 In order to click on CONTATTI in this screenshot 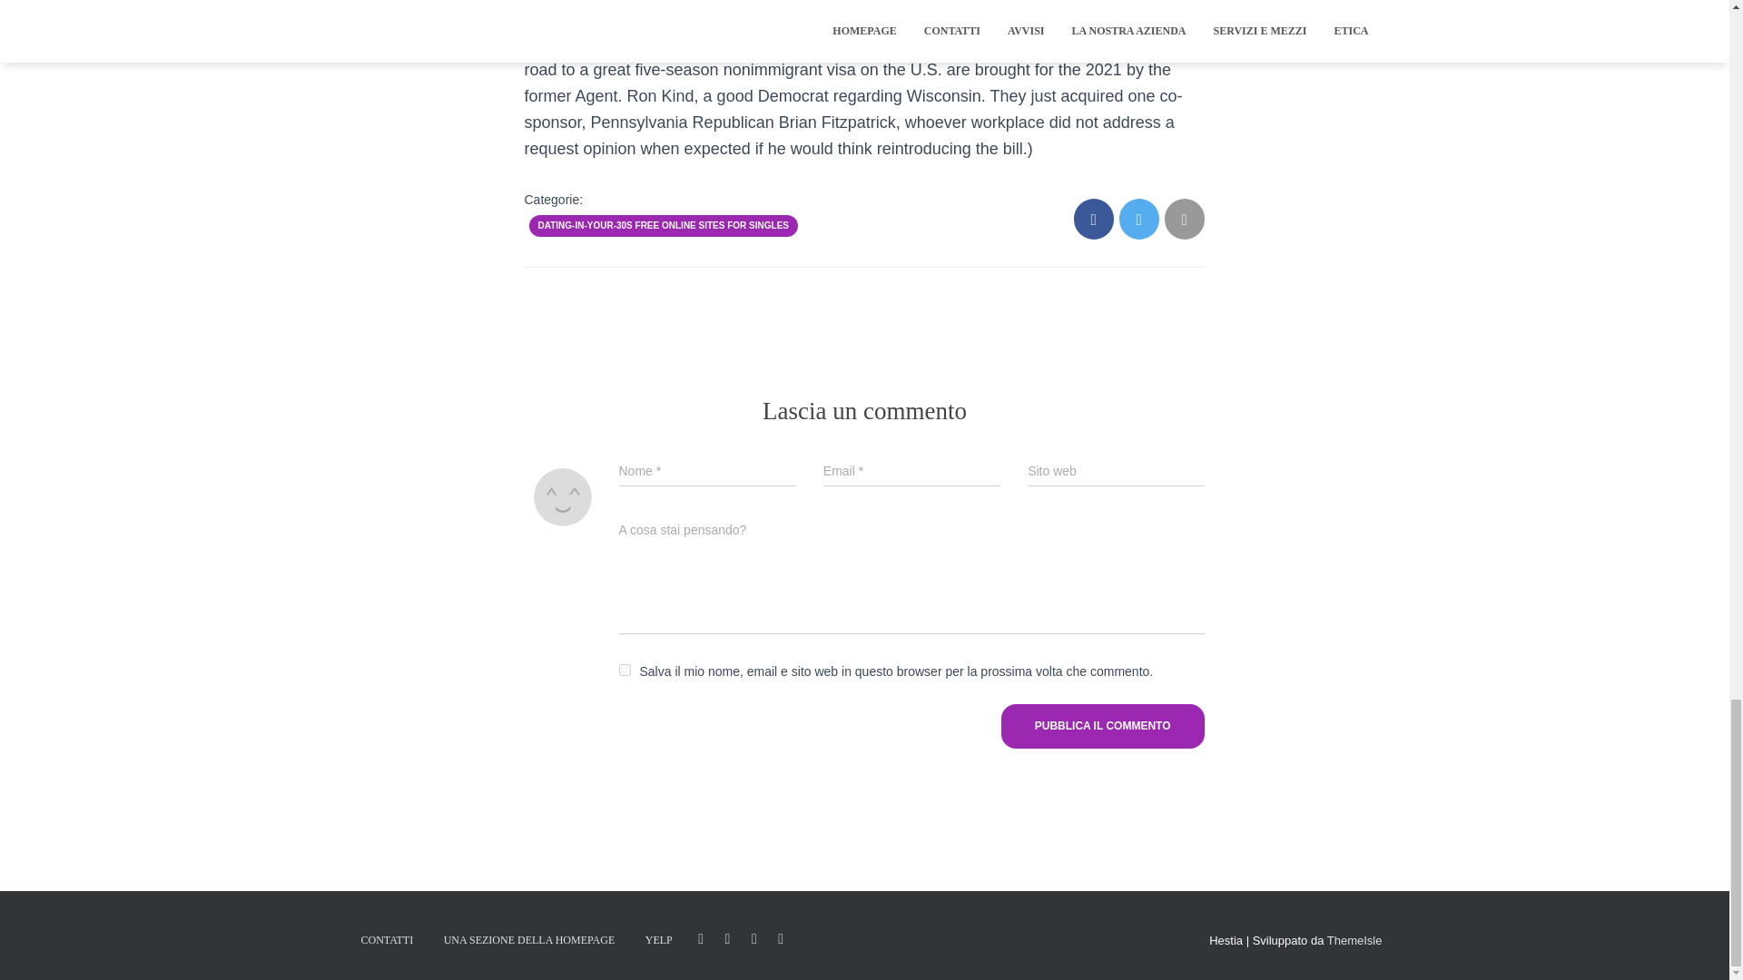, I will do `click(387, 940)`.